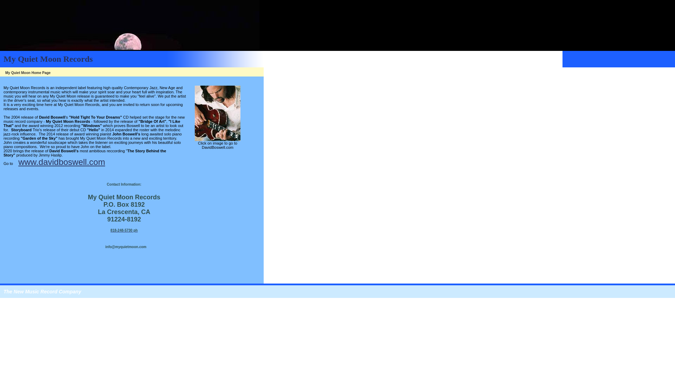  What do you see at coordinates (28, 72) in the screenshot?
I see `My Quiet Moon Home Page` at bounding box center [28, 72].